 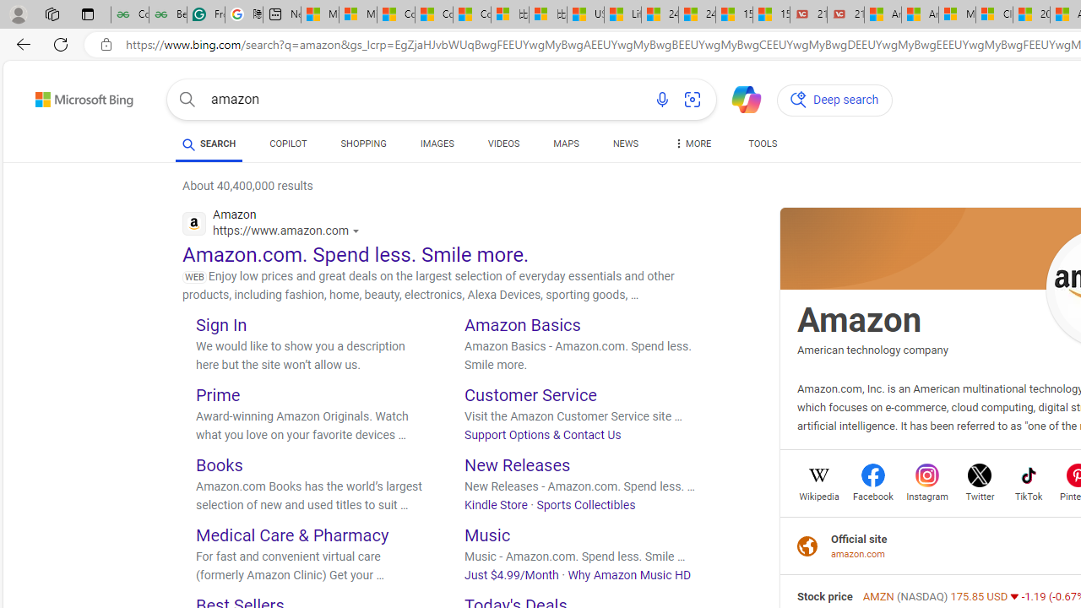 I want to click on SHOPPING, so click(x=363, y=144).